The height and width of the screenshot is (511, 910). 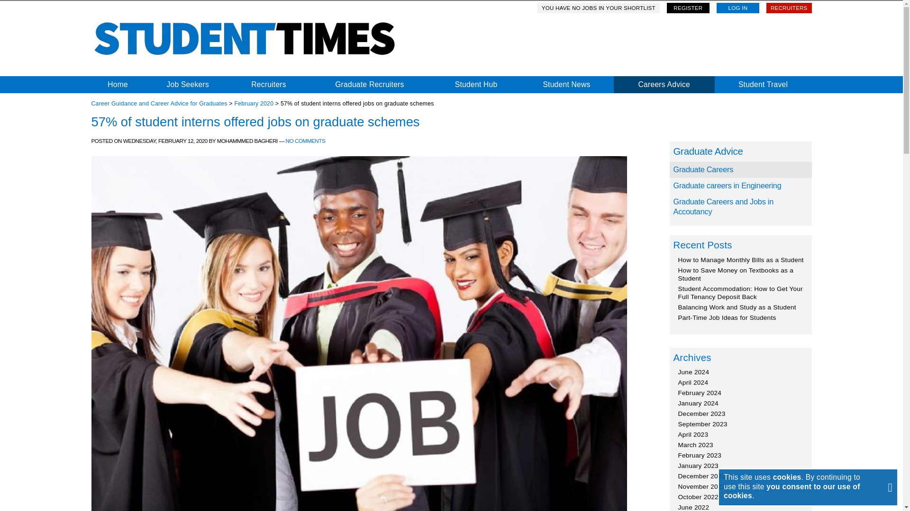 I want to click on Home, so click(x=118, y=84).